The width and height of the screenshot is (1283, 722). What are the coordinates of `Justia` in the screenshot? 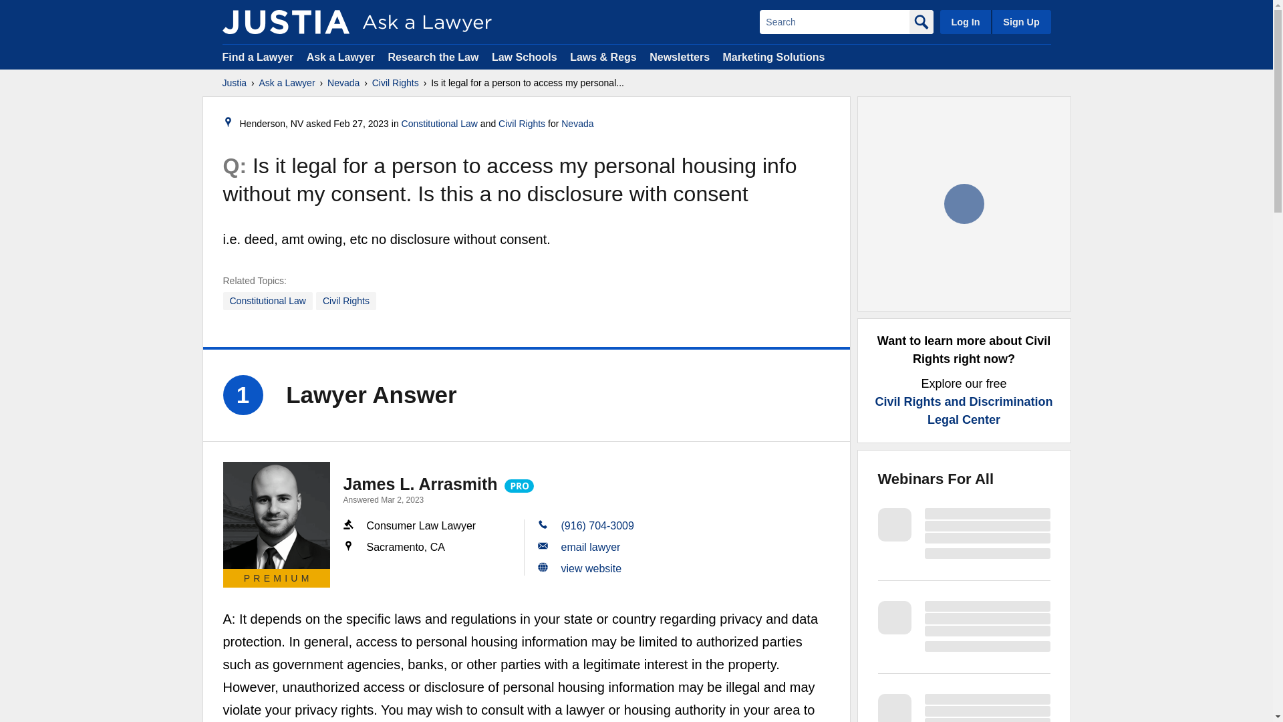 It's located at (234, 83).